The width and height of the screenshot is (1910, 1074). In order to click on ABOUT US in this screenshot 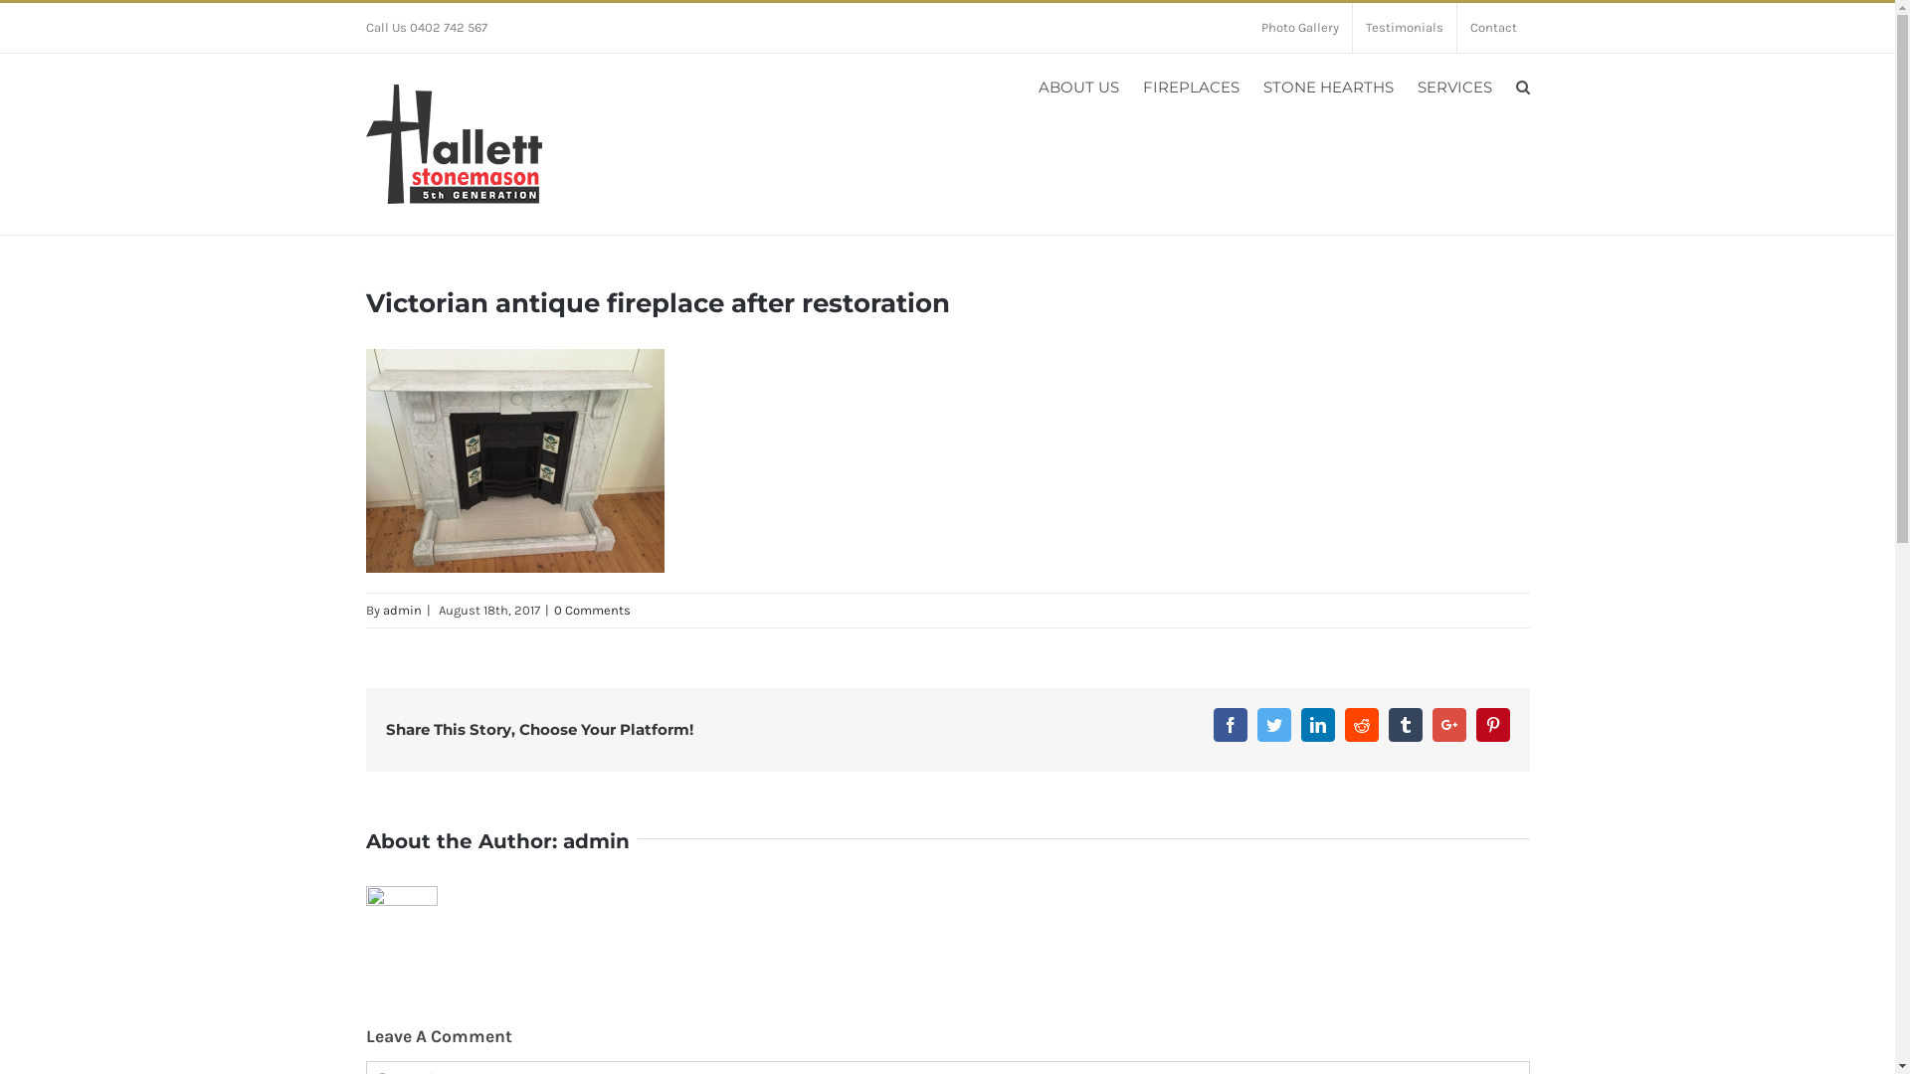, I will do `click(1078, 88)`.